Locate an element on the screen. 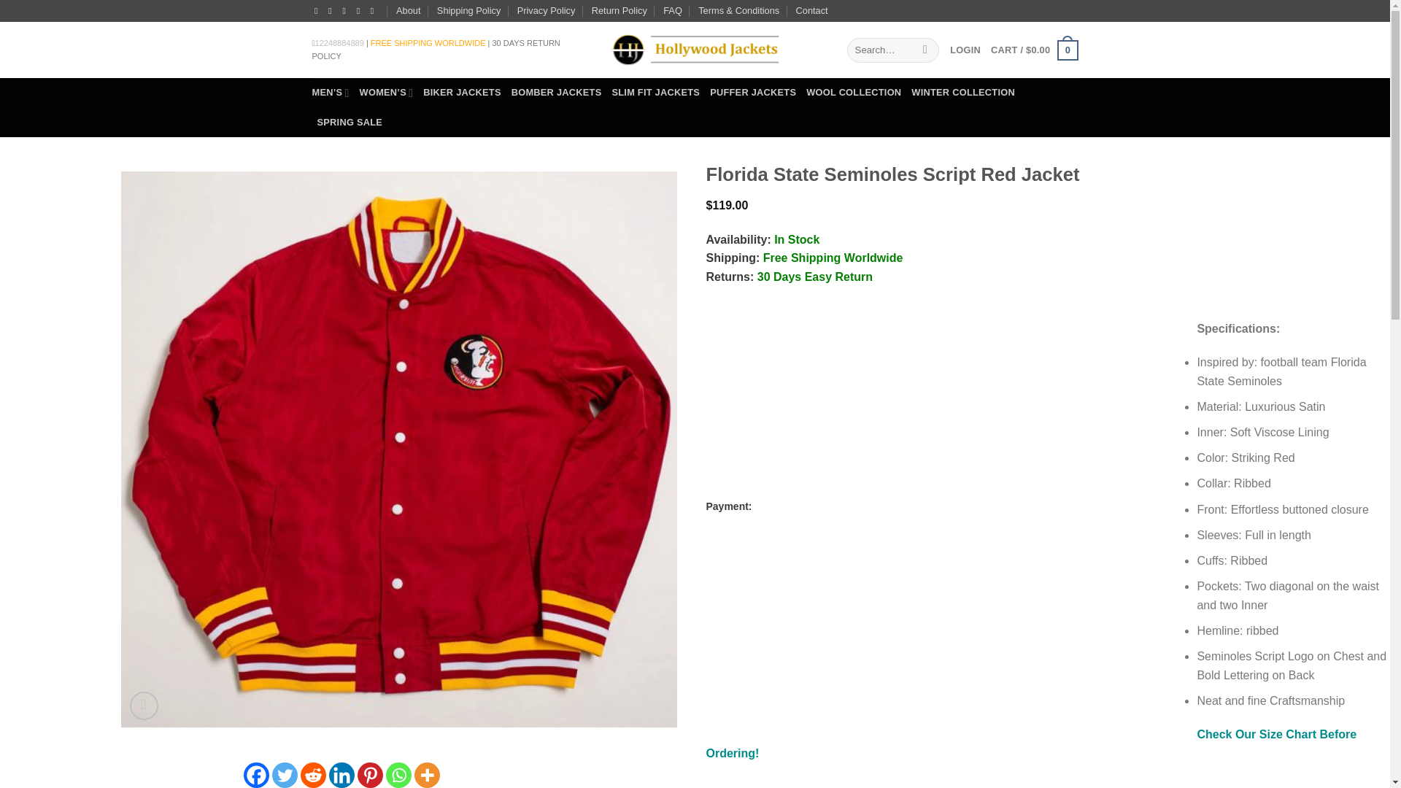 The image size is (1401, 788). Facebook is located at coordinates (256, 775).